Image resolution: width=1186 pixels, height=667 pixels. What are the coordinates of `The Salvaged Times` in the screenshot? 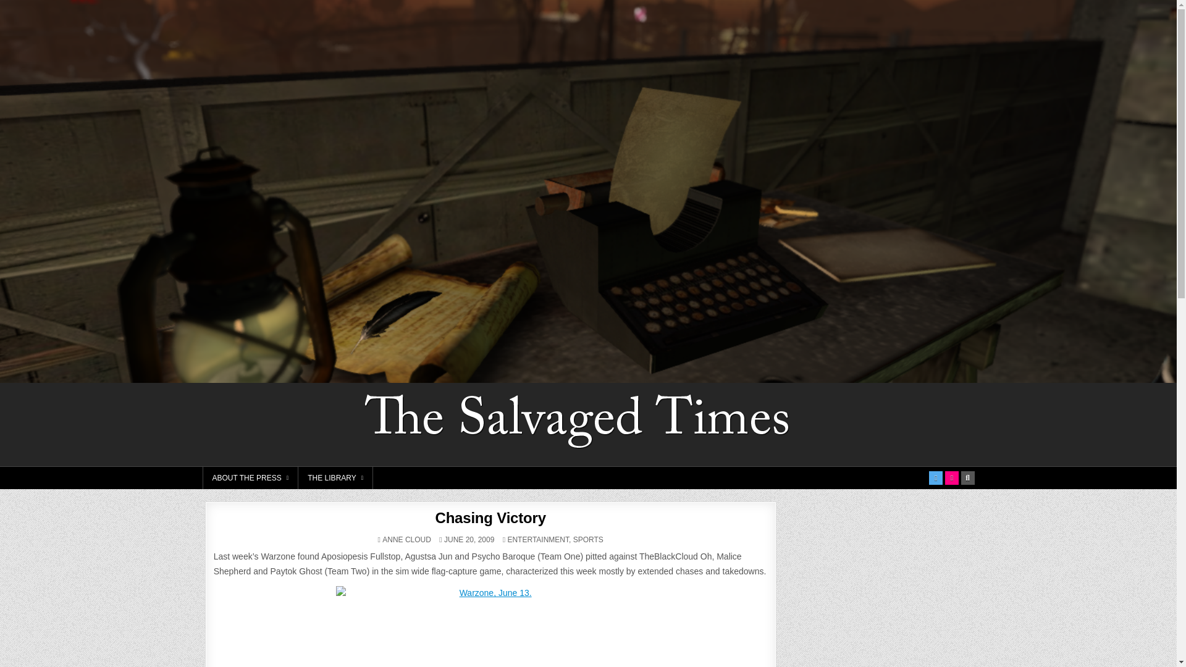 It's located at (870, 395).